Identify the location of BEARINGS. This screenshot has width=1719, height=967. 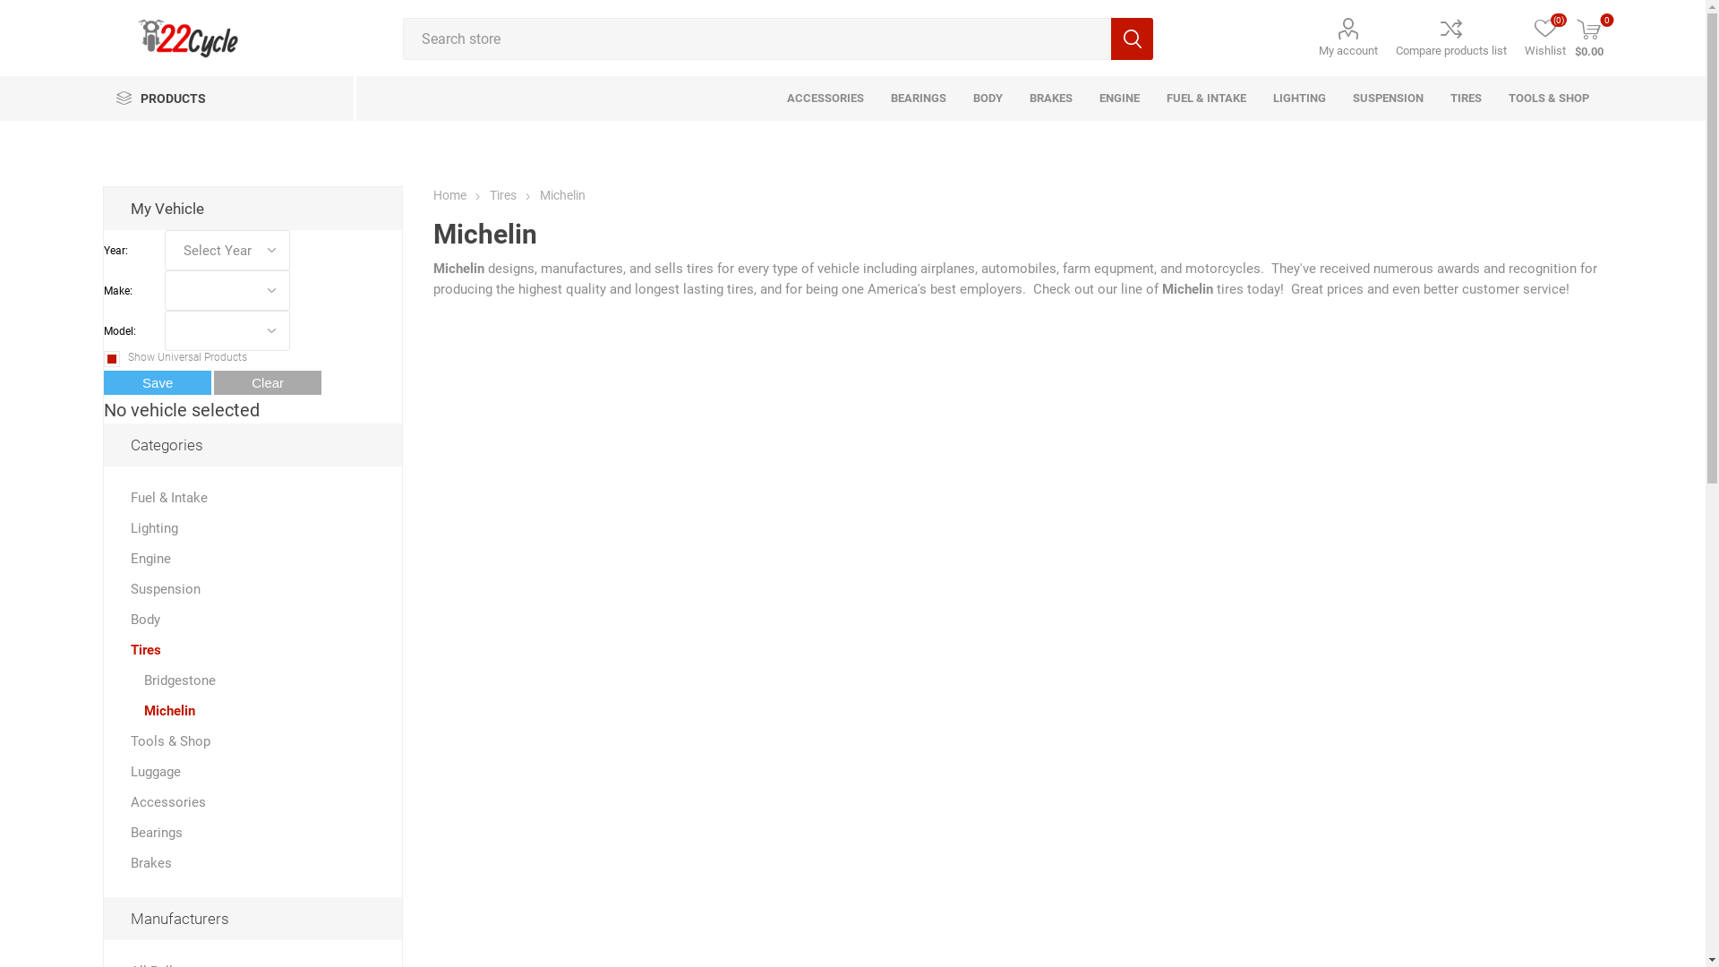
(919, 98).